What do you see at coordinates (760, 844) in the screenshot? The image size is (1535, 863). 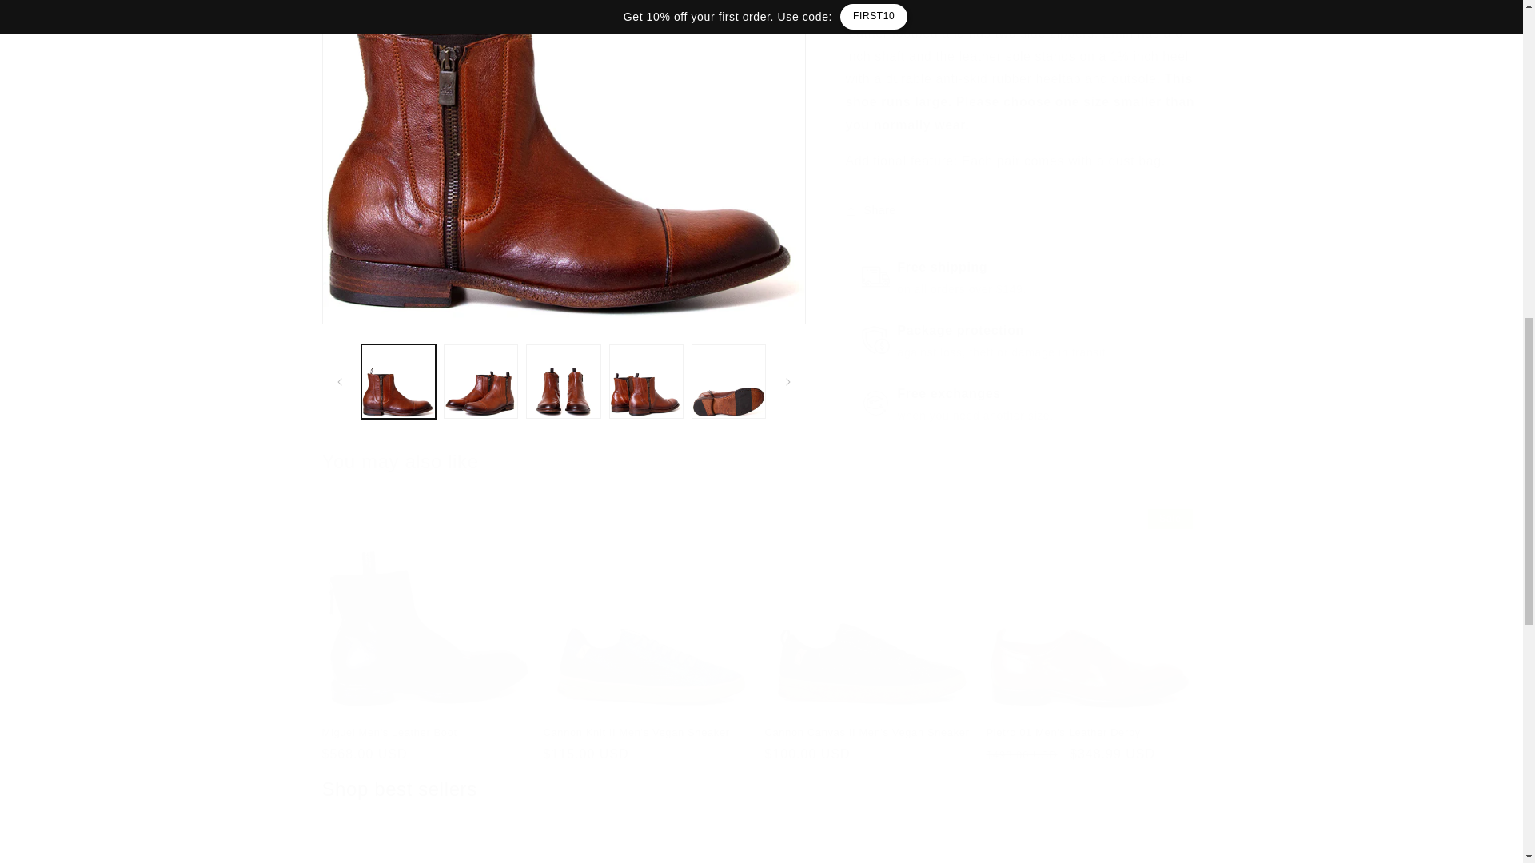 I see `Kork-Ease` at bounding box center [760, 844].